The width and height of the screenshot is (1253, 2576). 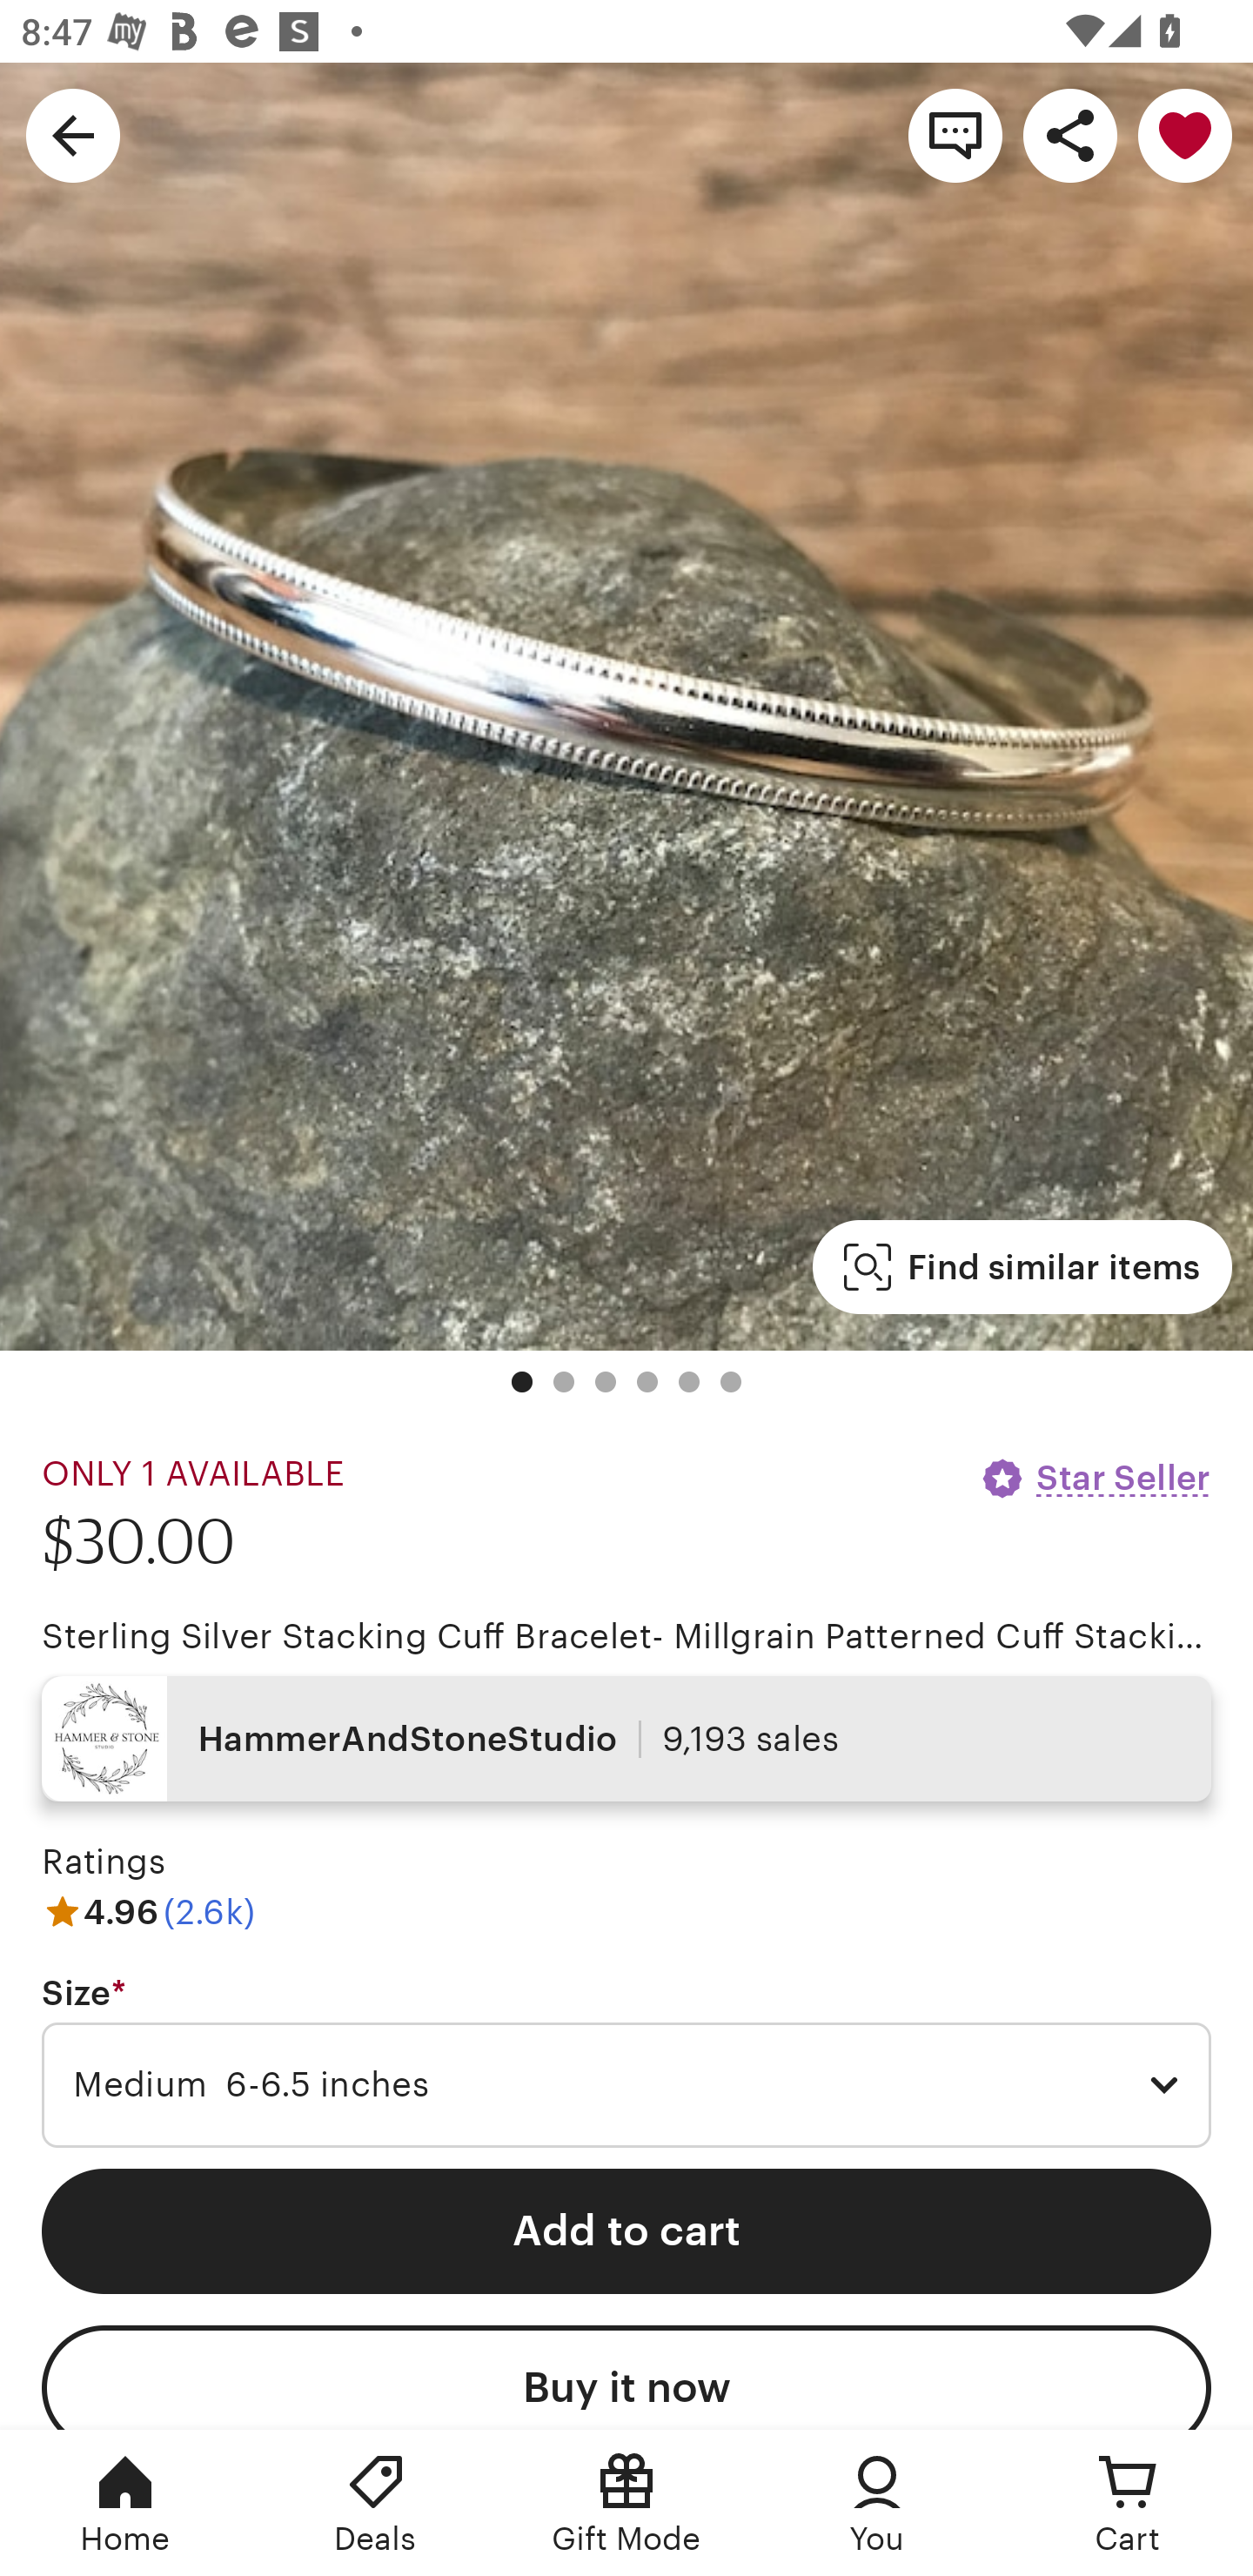 What do you see at coordinates (1022, 1267) in the screenshot?
I see `Find similar items` at bounding box center [1022, 1267].